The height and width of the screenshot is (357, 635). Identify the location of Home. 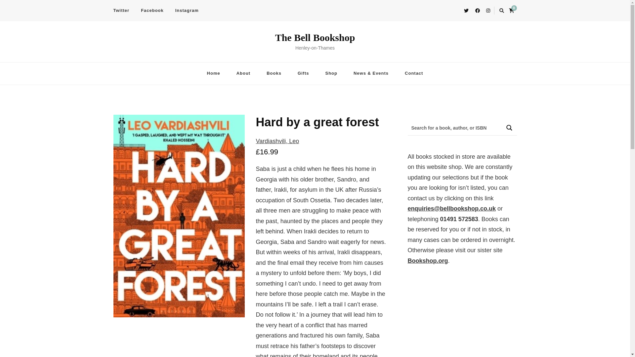
(214, 73).